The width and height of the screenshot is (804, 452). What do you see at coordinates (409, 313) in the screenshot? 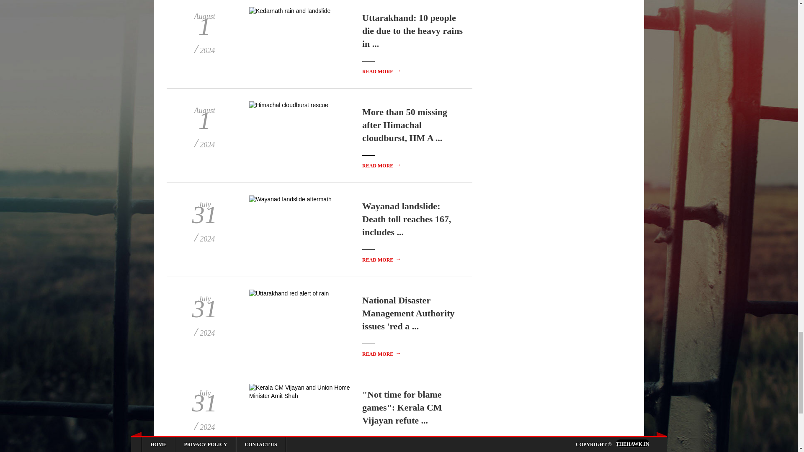
I see `National Disaster Management Authority issues 'red a ...` at bounding box center [409, 313].